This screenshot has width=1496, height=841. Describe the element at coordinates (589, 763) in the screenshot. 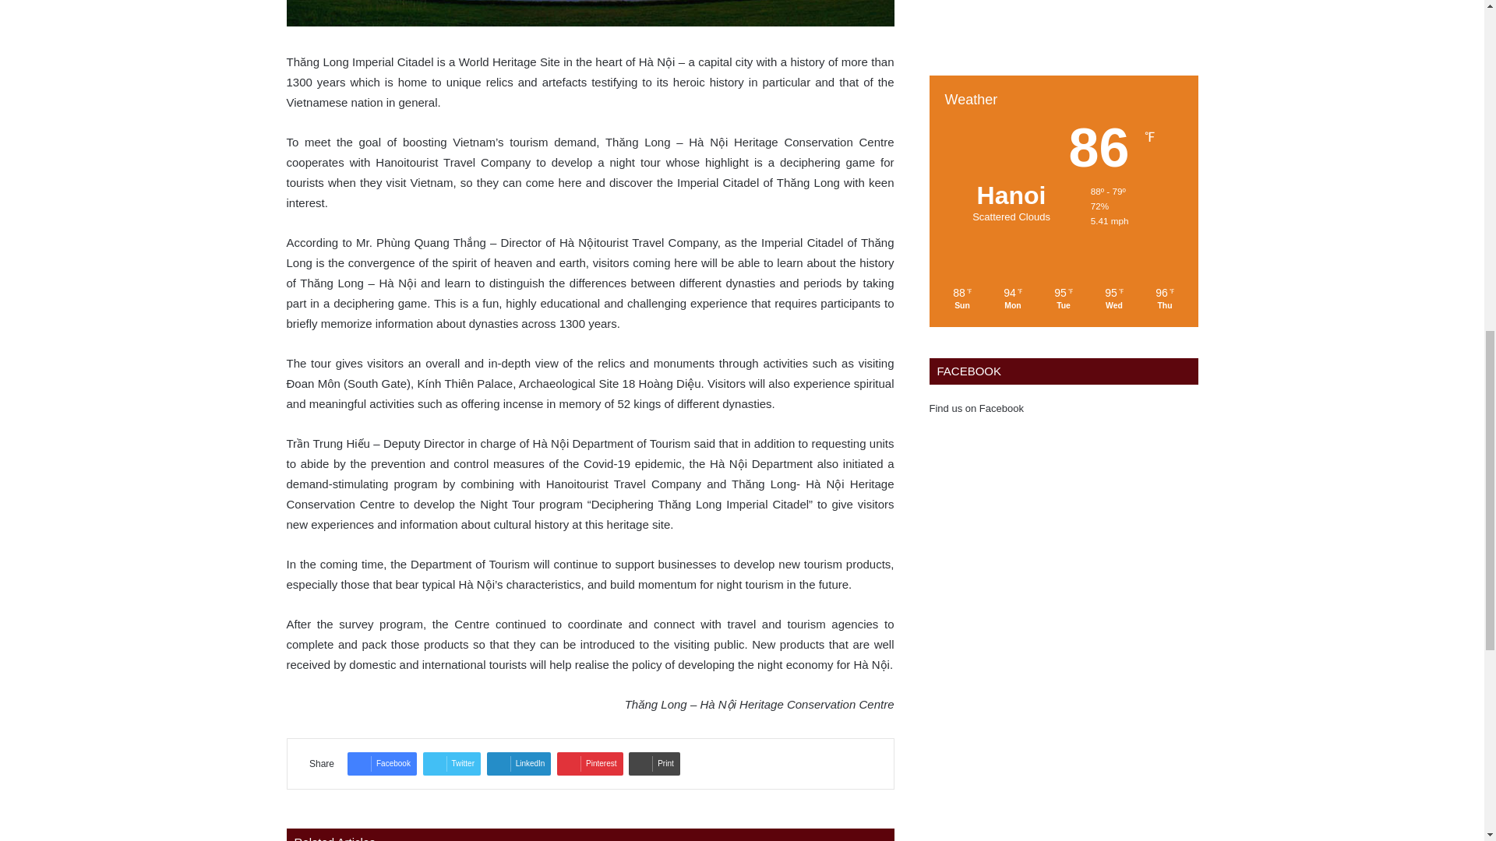

I see `Pinterest` at that location.